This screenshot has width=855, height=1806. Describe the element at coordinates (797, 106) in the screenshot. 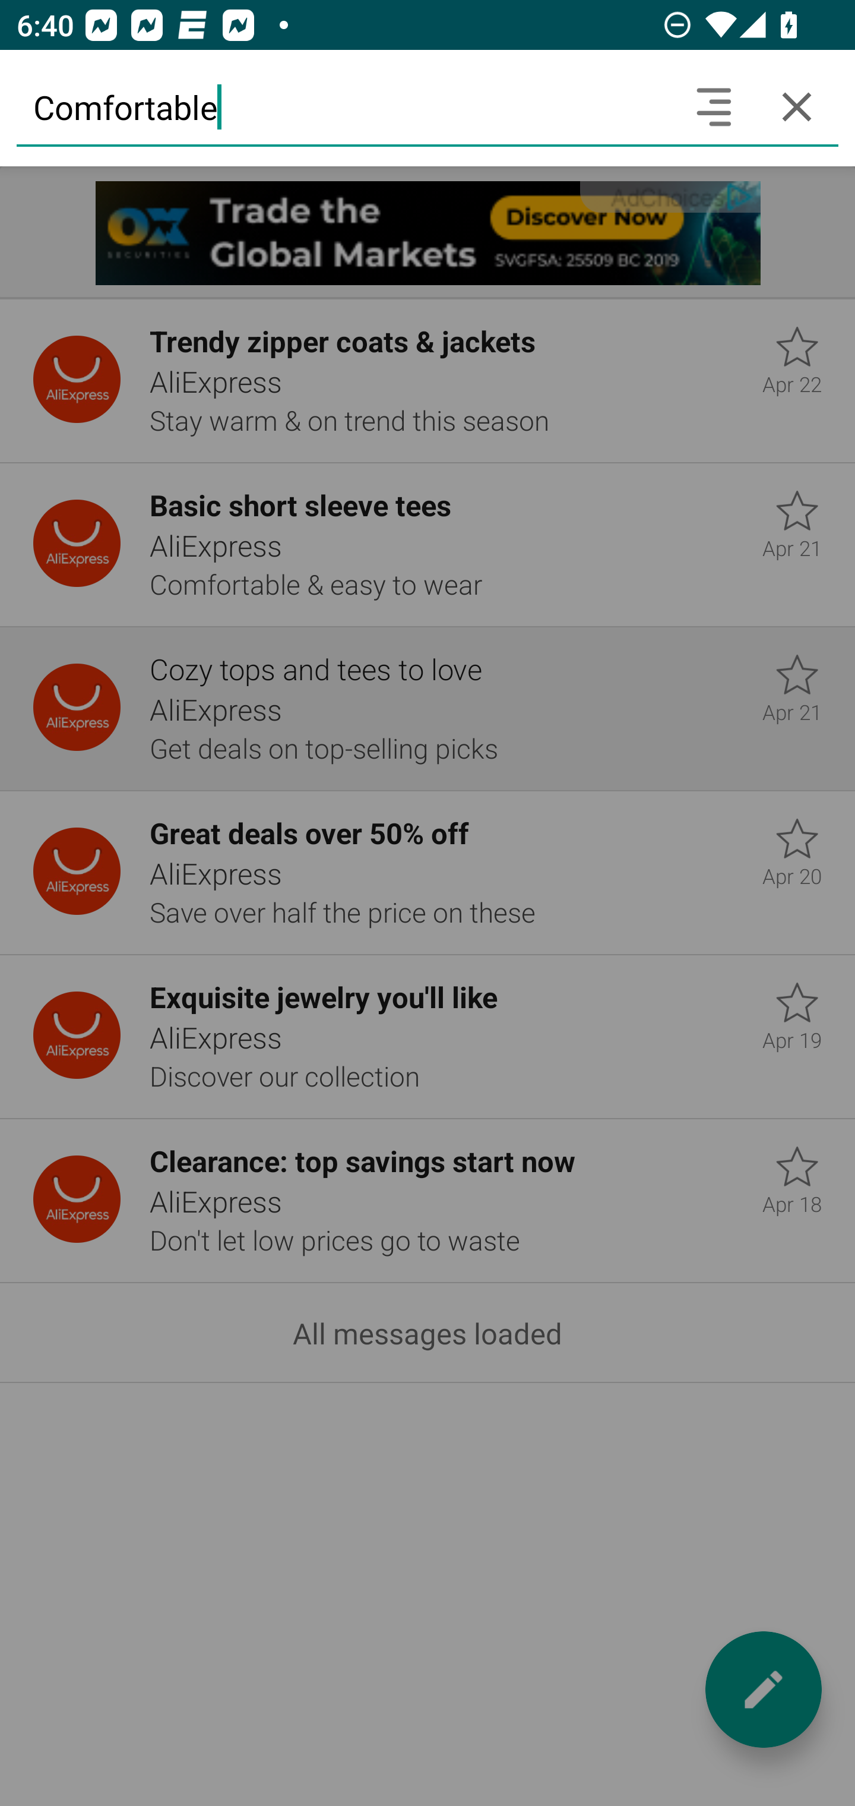

I see `Cancel` at that location.